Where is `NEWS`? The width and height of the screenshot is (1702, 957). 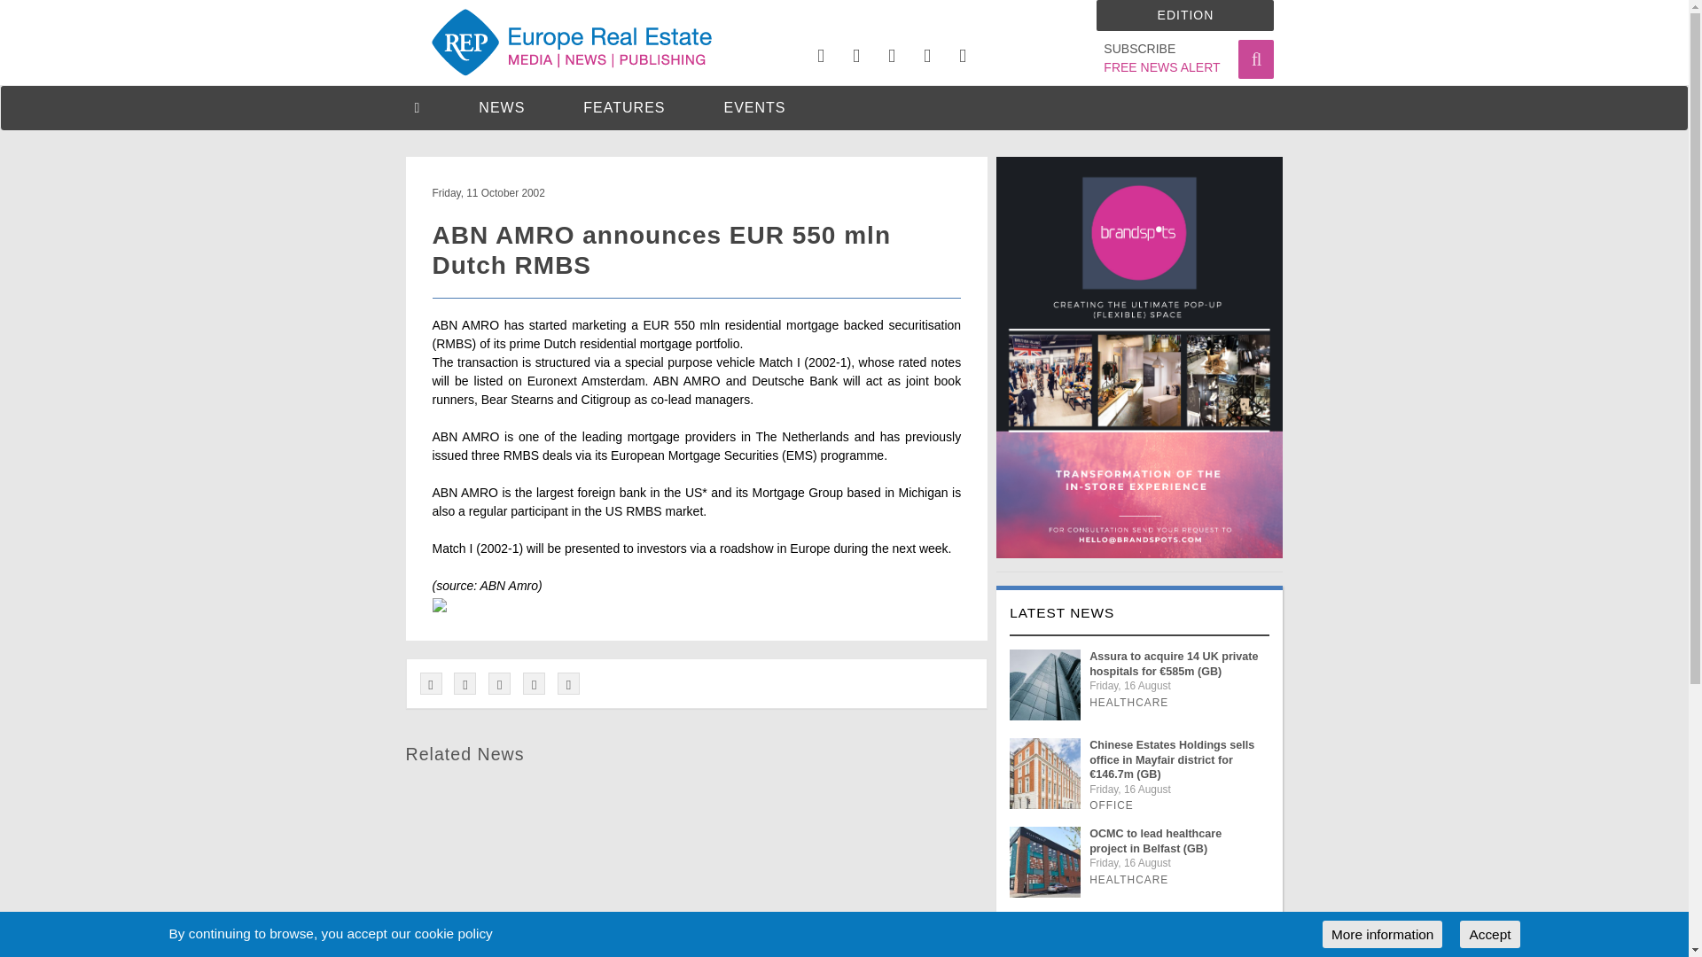
NEWS is located at coordinates (501, 107).